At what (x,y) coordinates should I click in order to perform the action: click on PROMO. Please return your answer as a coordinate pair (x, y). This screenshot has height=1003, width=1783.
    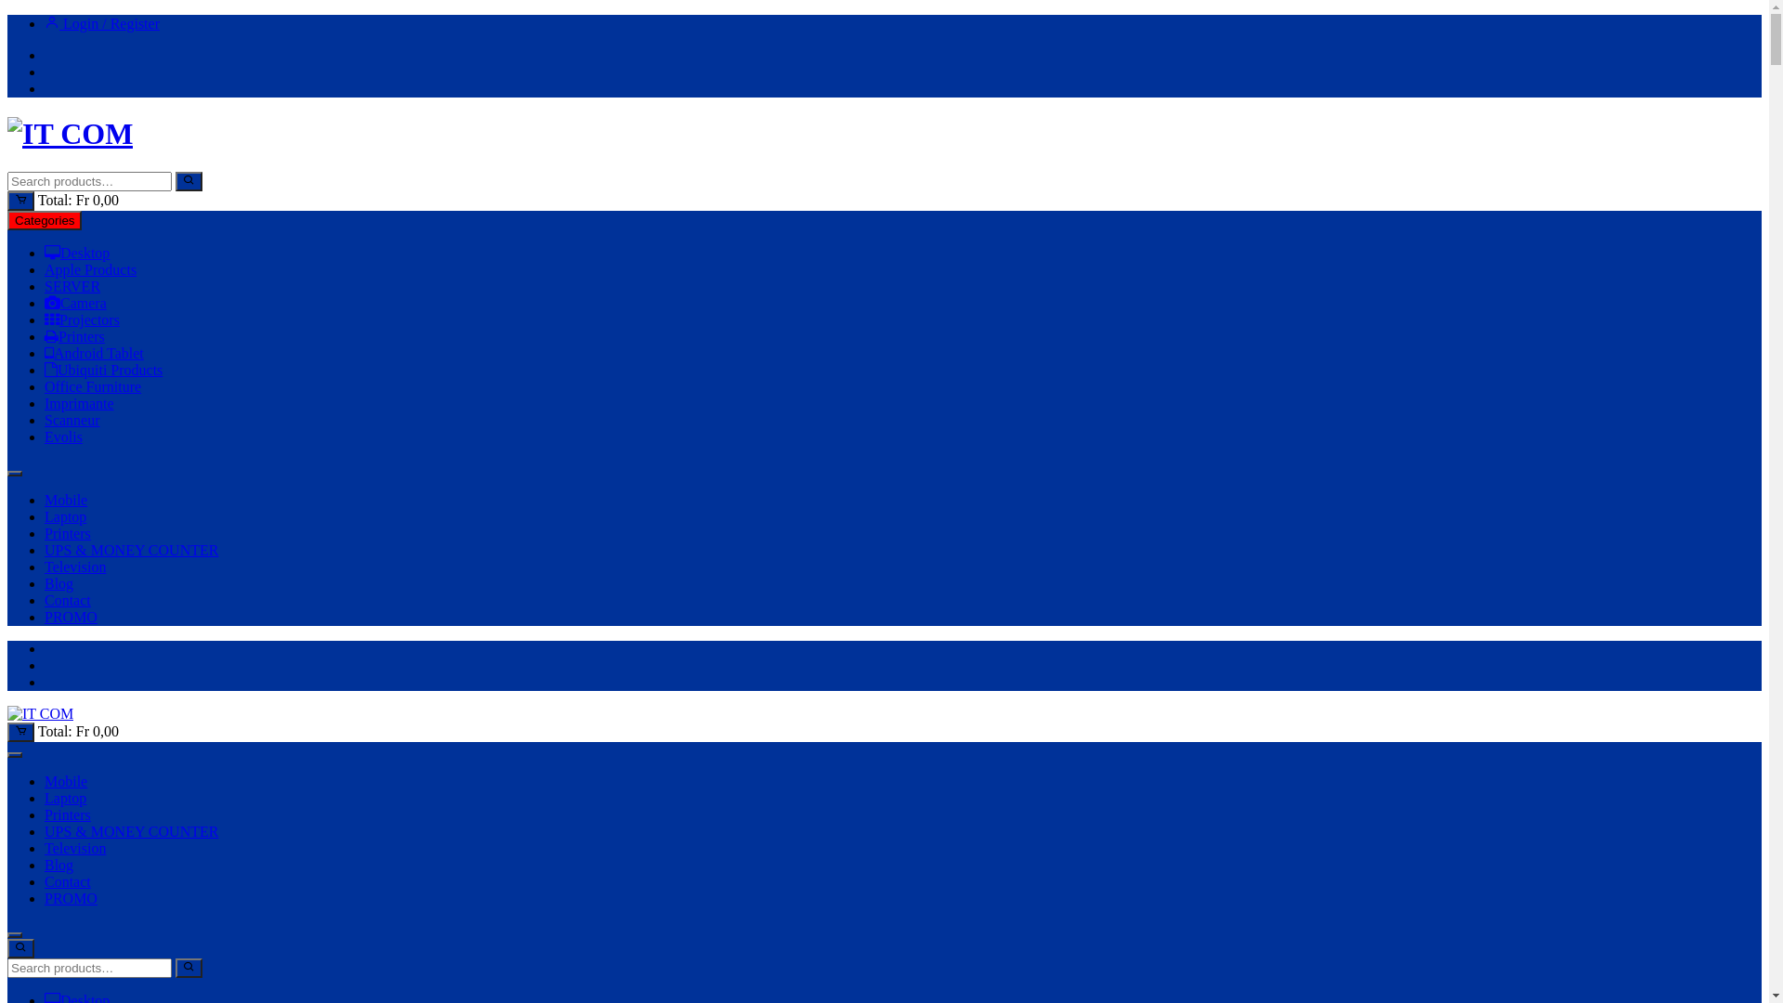
    Looking at the image, I should click on (71, 899).